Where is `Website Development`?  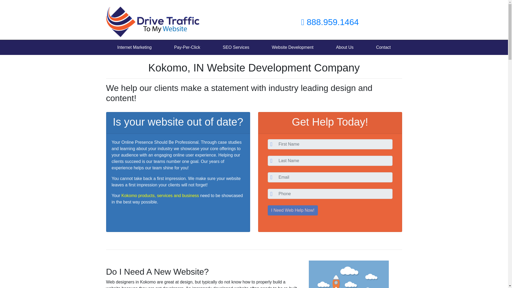
Website Development is located at coordinates (292, 47).